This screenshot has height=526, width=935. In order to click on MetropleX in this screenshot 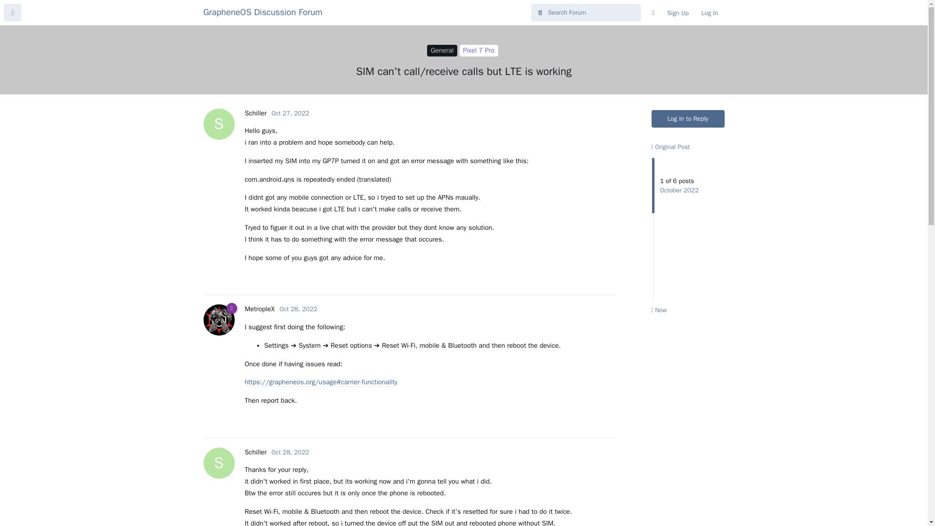, I will do `click(259, 309)`.